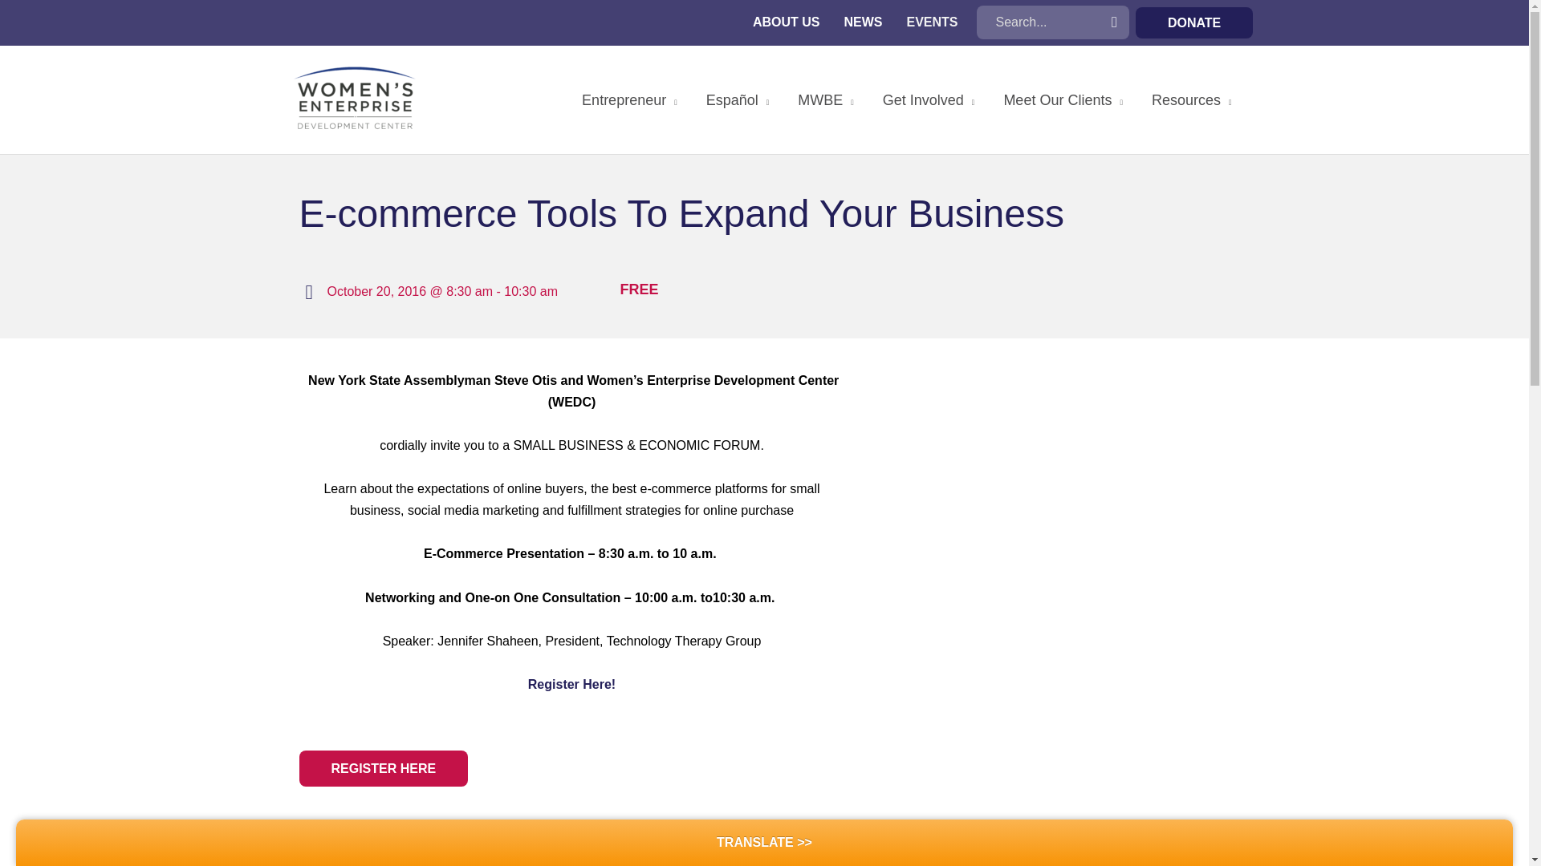  Describe the element at coordinates (929, 99) in the screenshot. I see `Get Involved` at that location.